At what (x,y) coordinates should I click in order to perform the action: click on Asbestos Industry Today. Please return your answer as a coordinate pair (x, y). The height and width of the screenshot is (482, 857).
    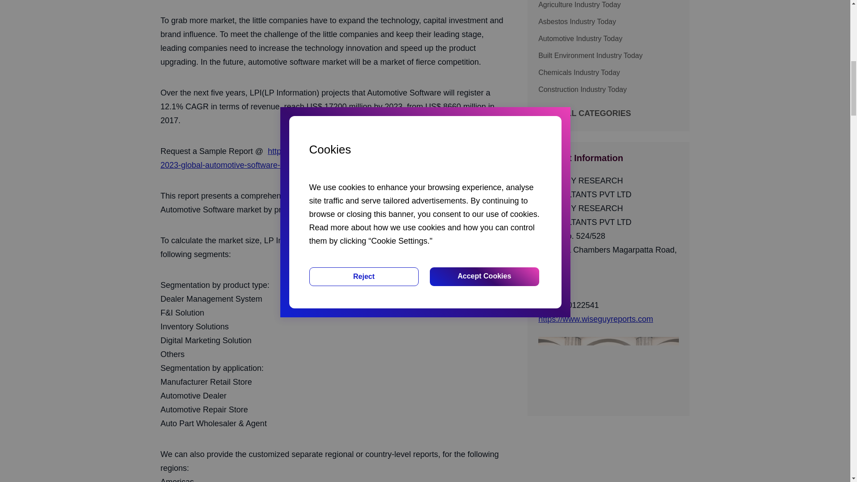
    Looking at the image, I should click on (608, 21).